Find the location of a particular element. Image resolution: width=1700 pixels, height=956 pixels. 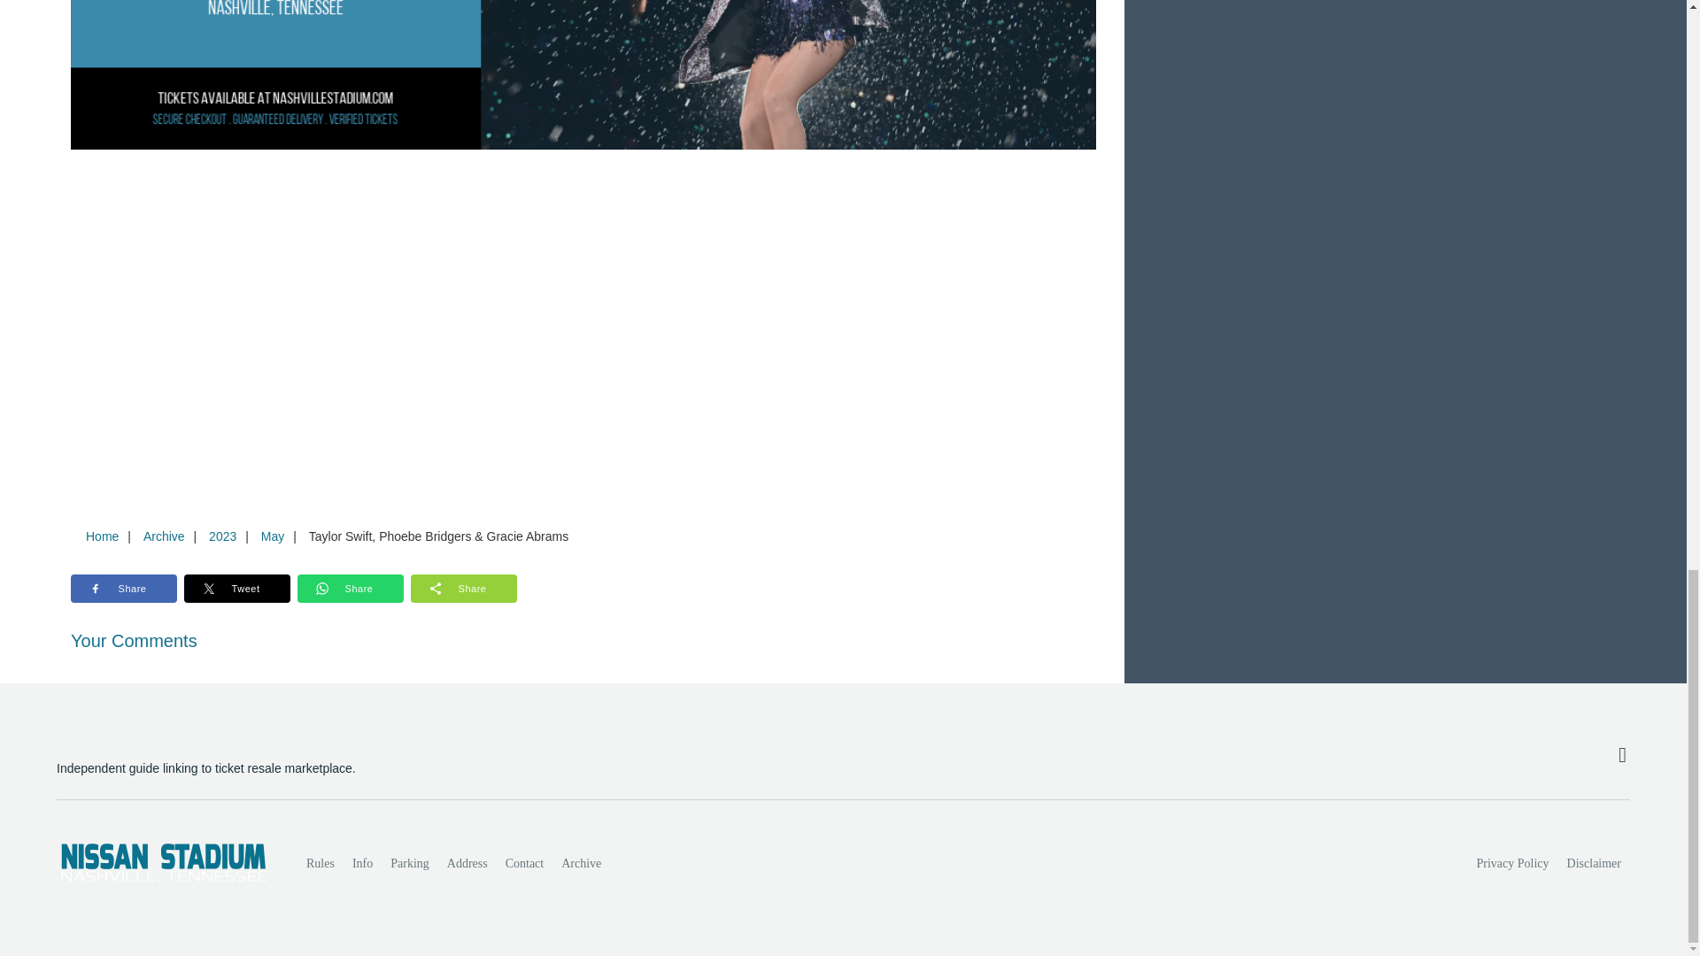

Rules is located at coordinates (321, 863).